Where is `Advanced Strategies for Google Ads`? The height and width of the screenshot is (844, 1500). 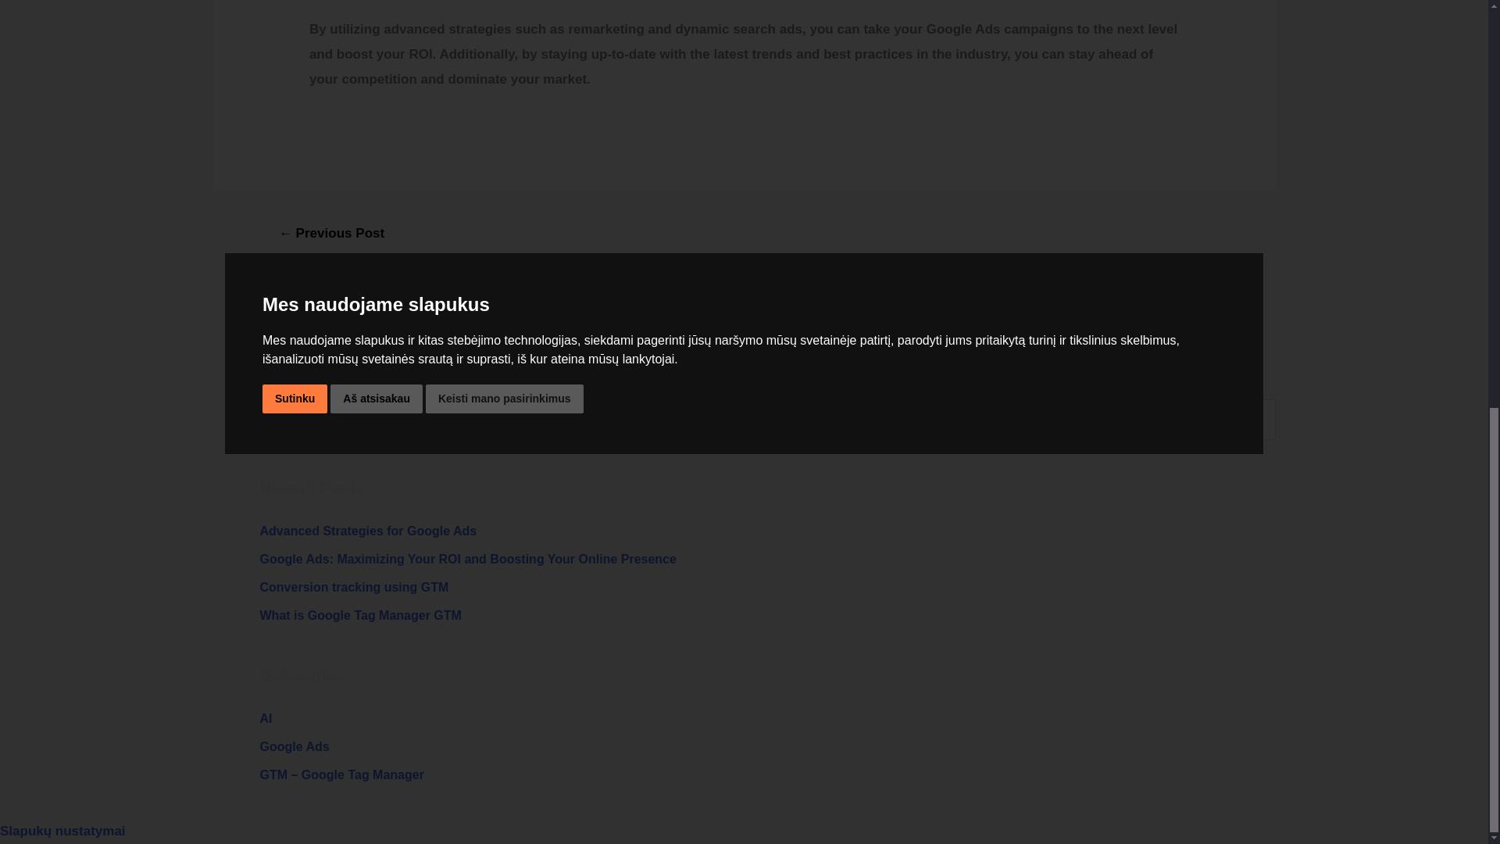 Advanced Strategies for Google Ads is located at coordinates (368, 530).